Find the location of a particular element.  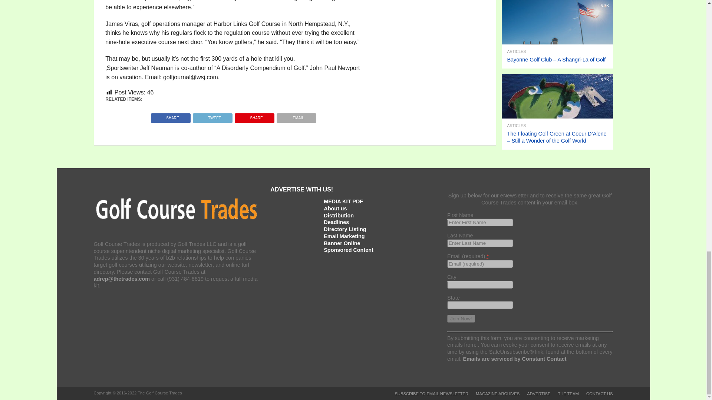

Tweet This Post is located at coordinates (212, 116).